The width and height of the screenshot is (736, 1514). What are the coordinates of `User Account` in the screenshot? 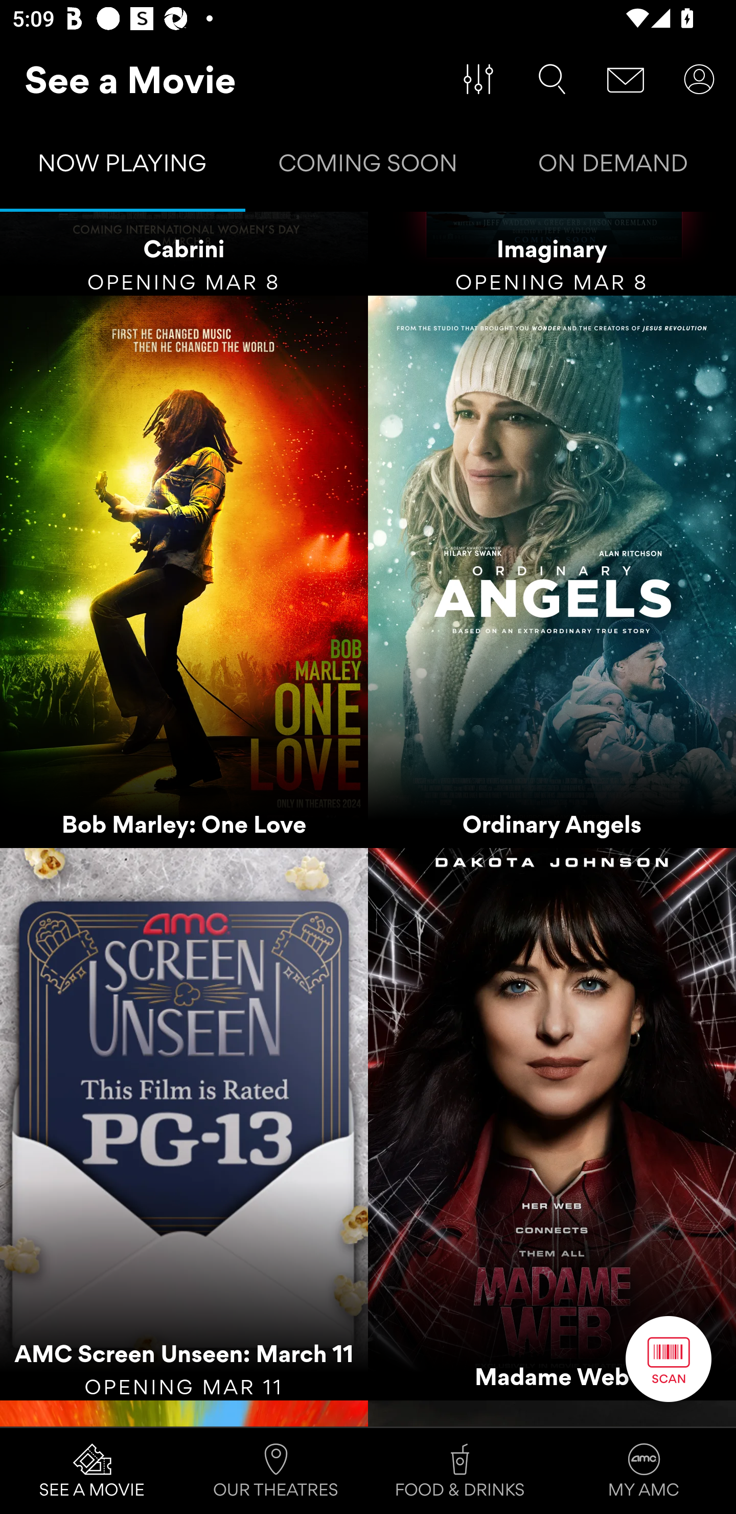 It's located at (699, 79).